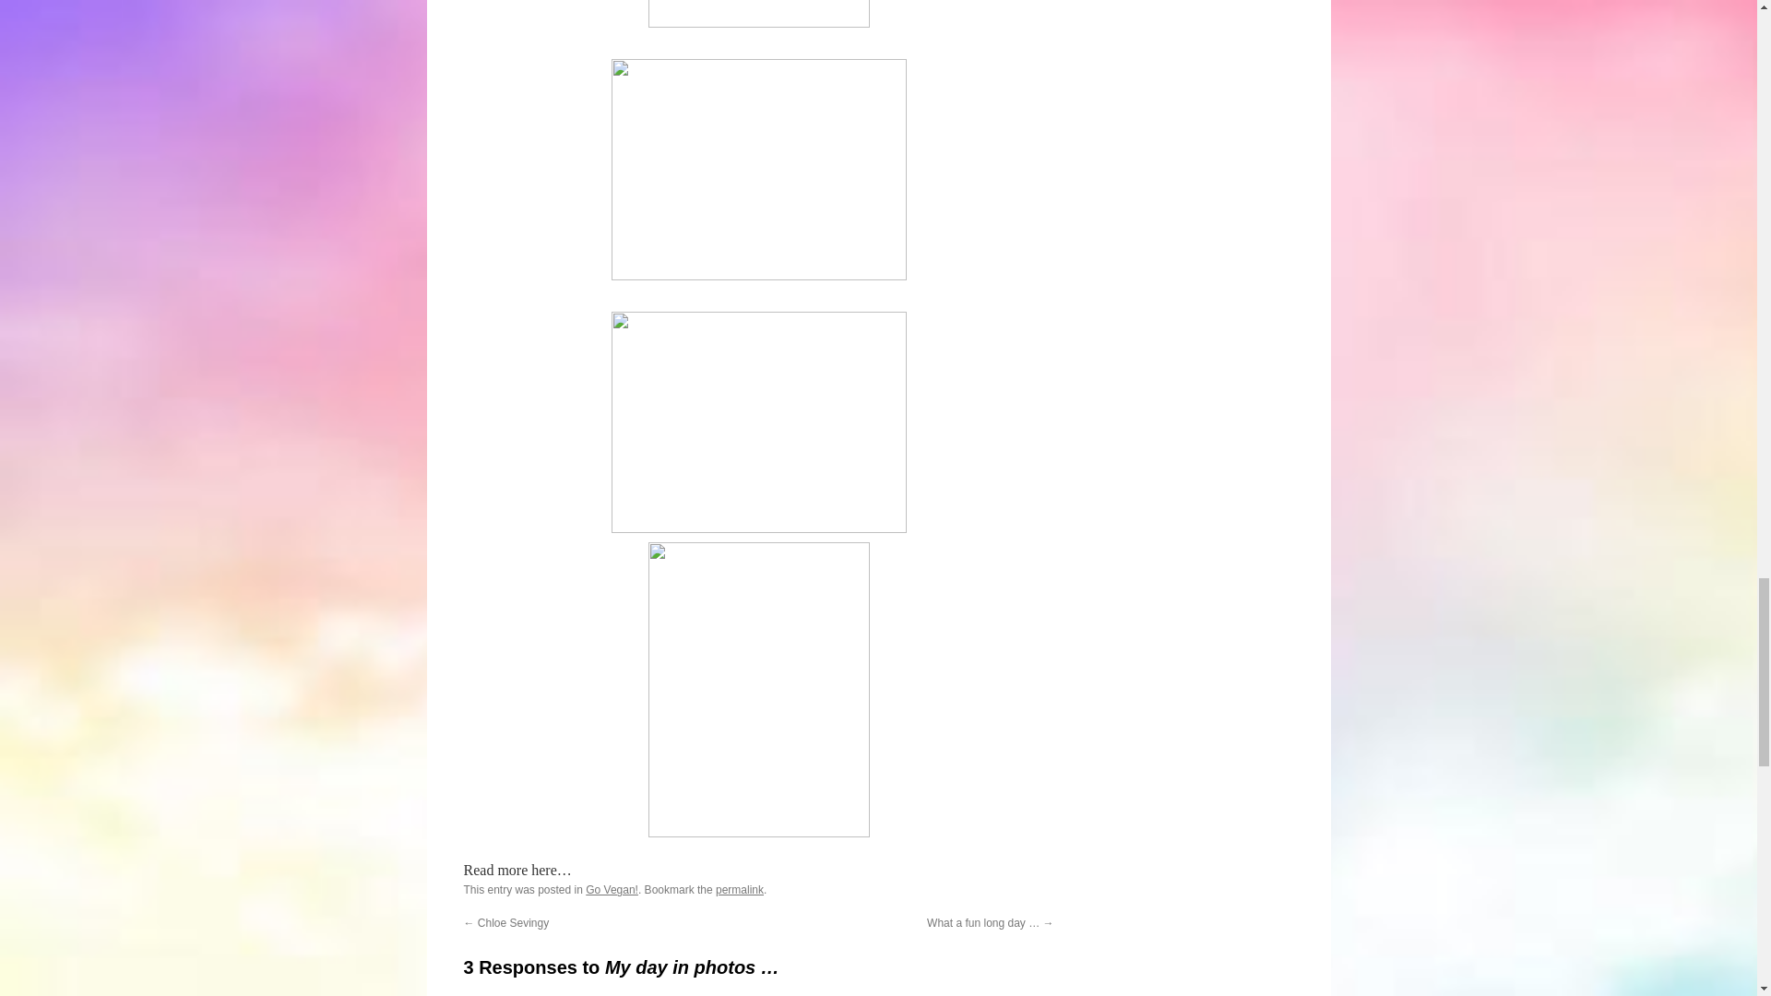 The width and height of the screenshot is (1771, 996). What do you see at coordinates (739, 889) in the screenshot?
I see `permalink` at bounding box center [739, 889].